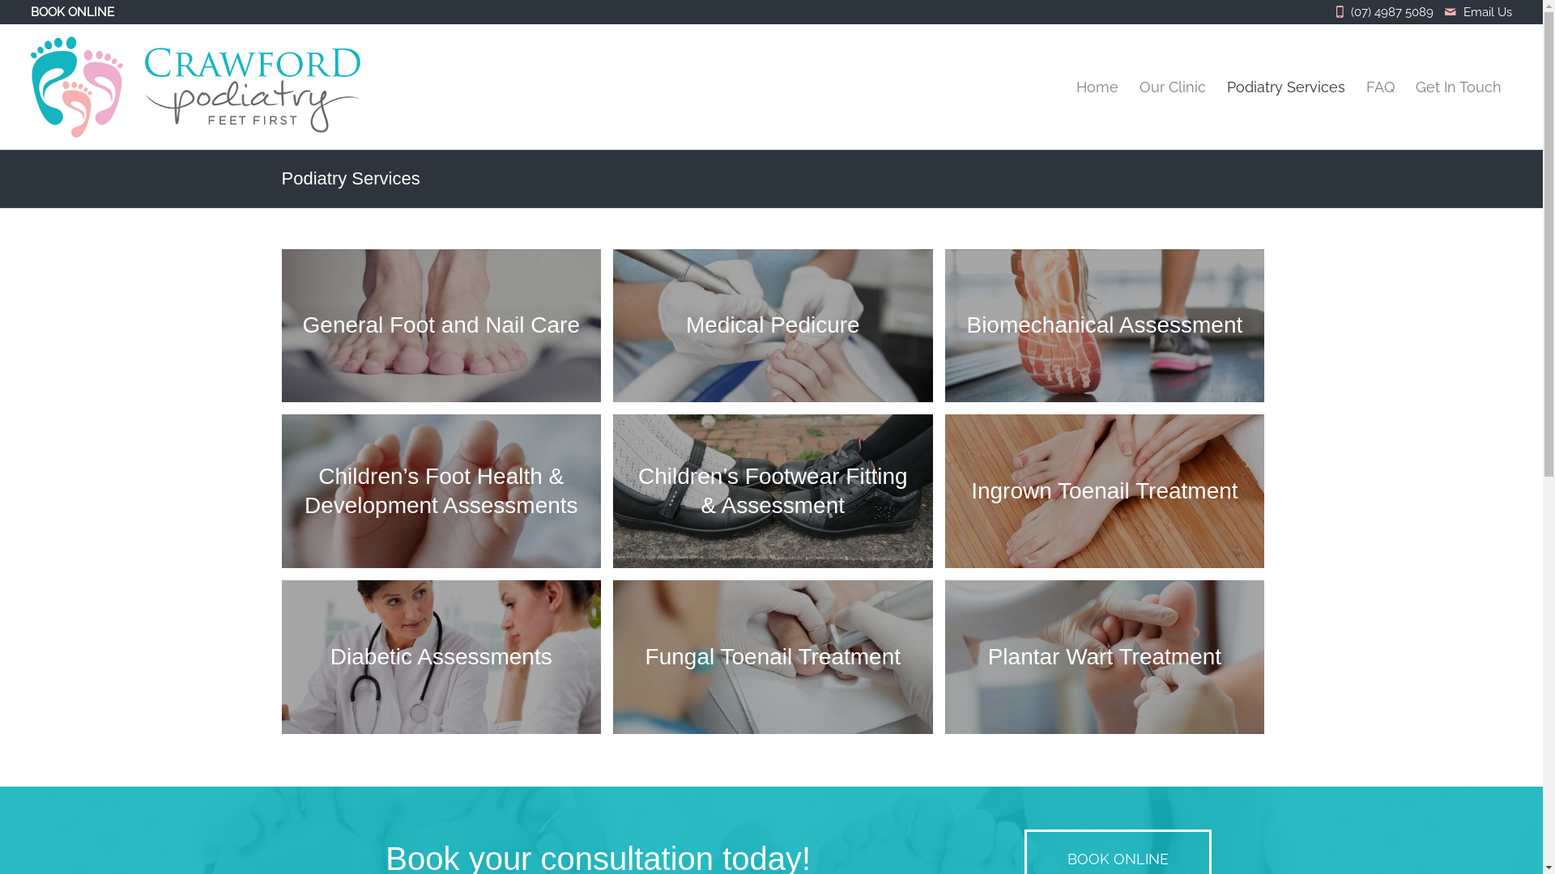 The image size is (1555, 874). What do you see at coordinates (448, 332) in the screenshot?
I see `General Foot and Nail Care` at bounding box center [448, 332].